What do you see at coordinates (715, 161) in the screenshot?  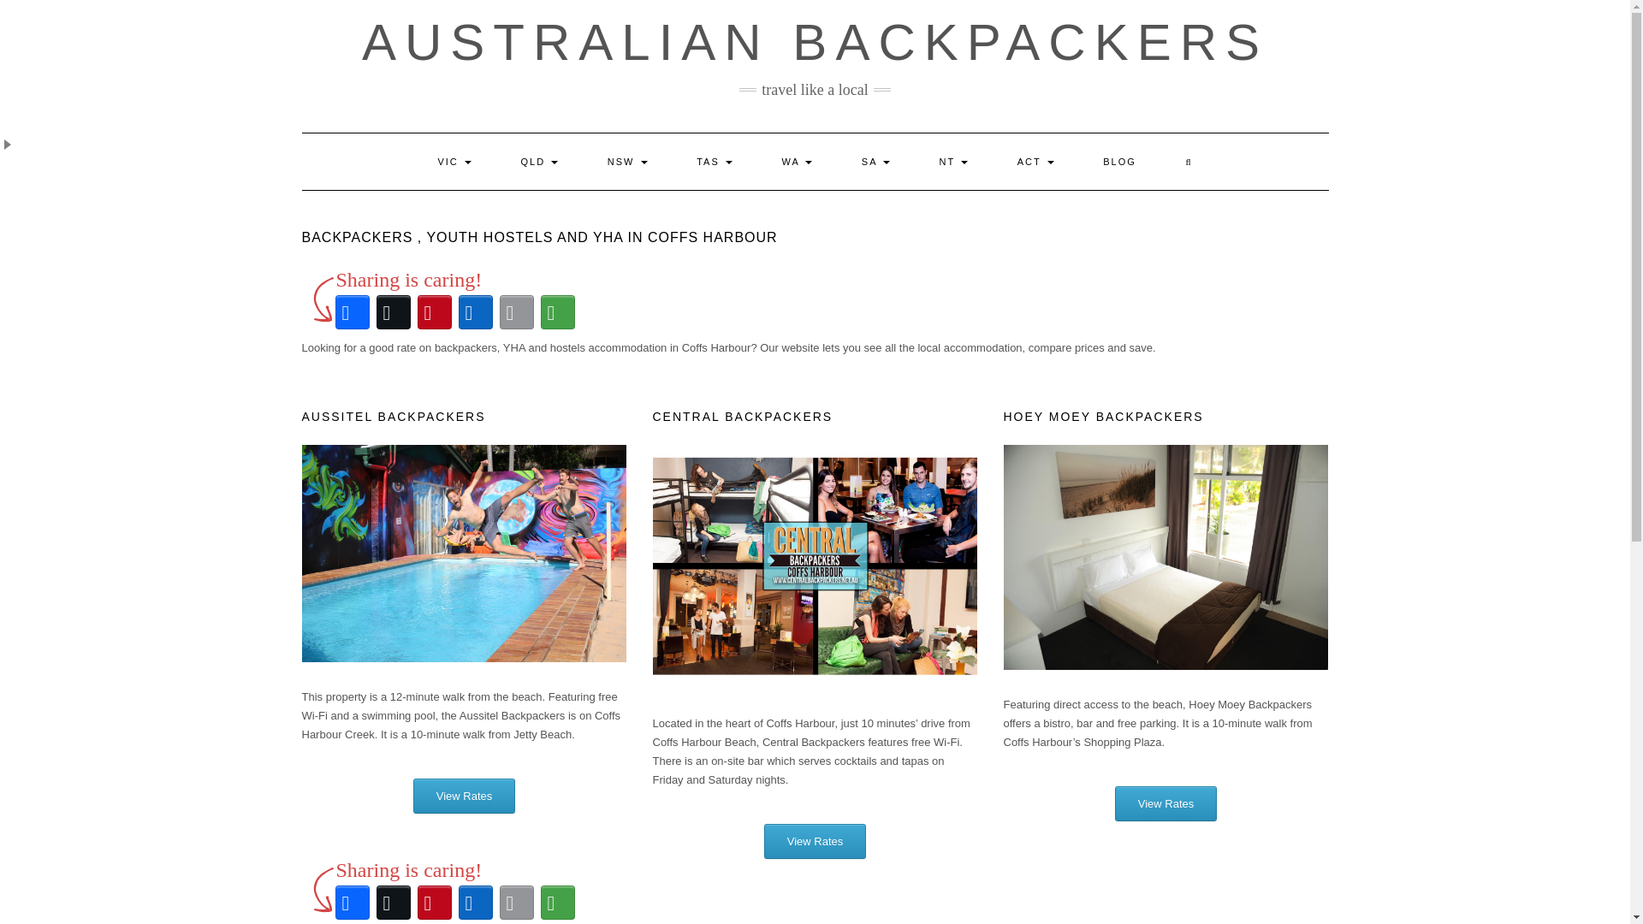 I see `TAS` at bounding box center [715, 161].